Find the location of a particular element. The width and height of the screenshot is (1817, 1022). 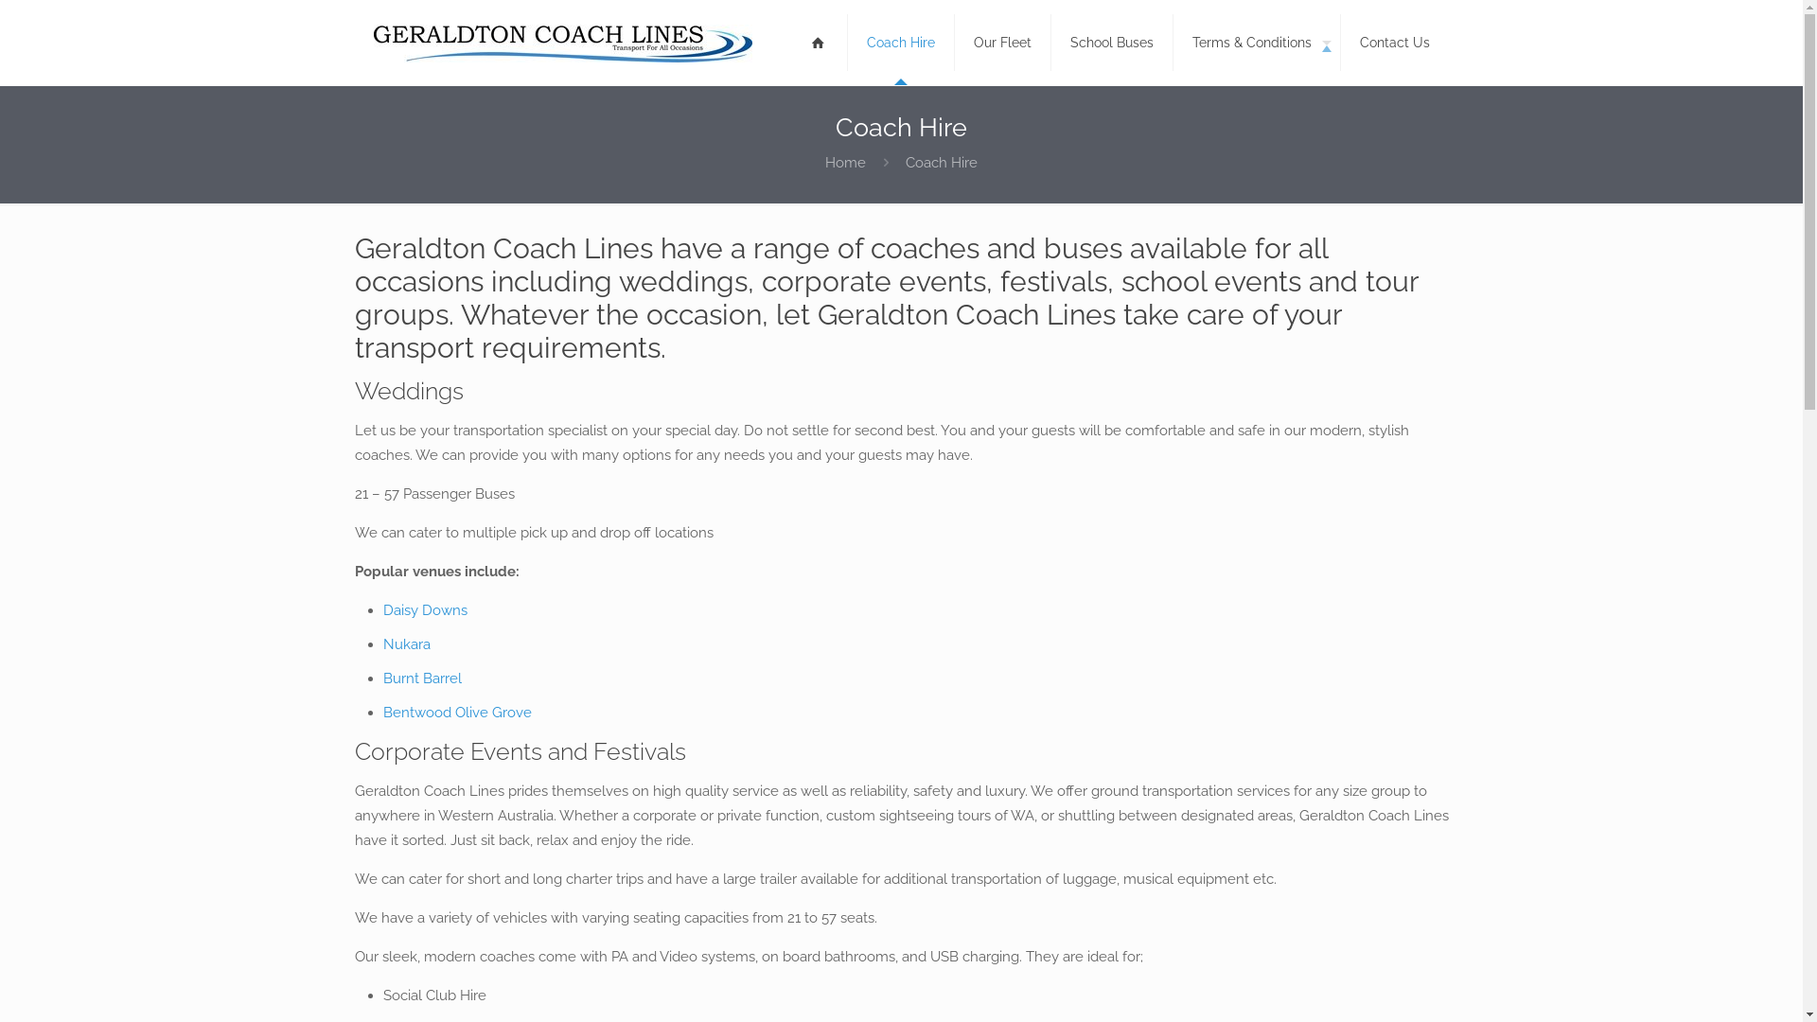

Home is located at coordinates (846, 163).